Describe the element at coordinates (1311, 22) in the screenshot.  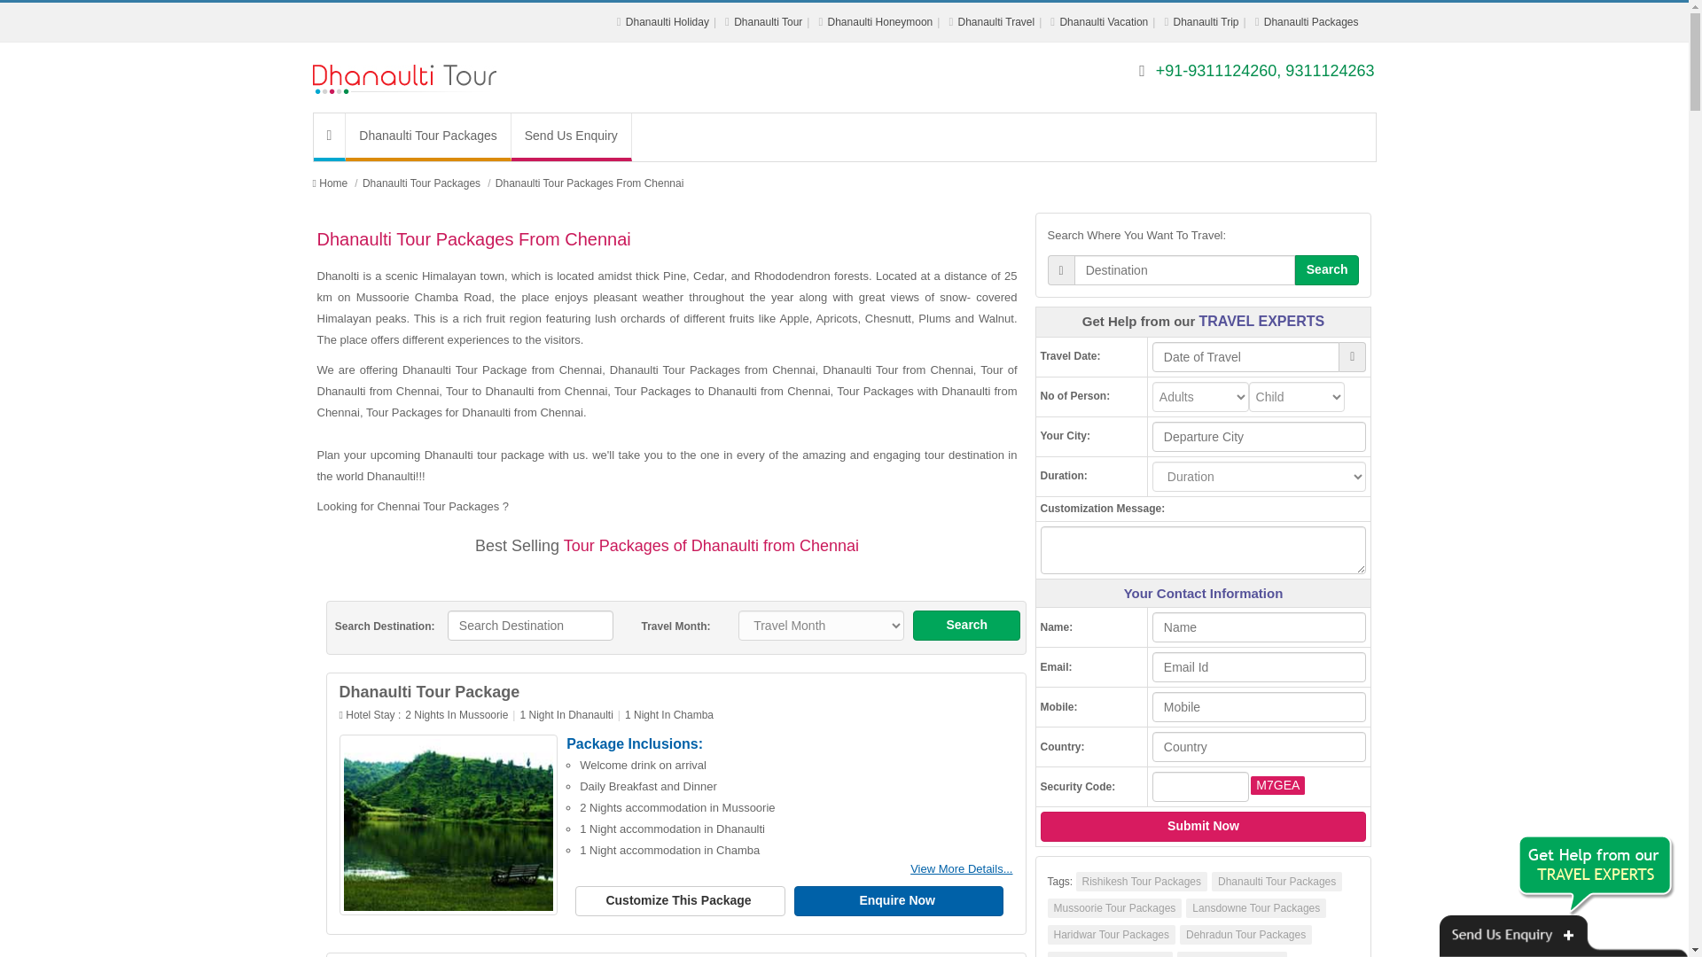
I see `Dhanaulti Packages` at that location.